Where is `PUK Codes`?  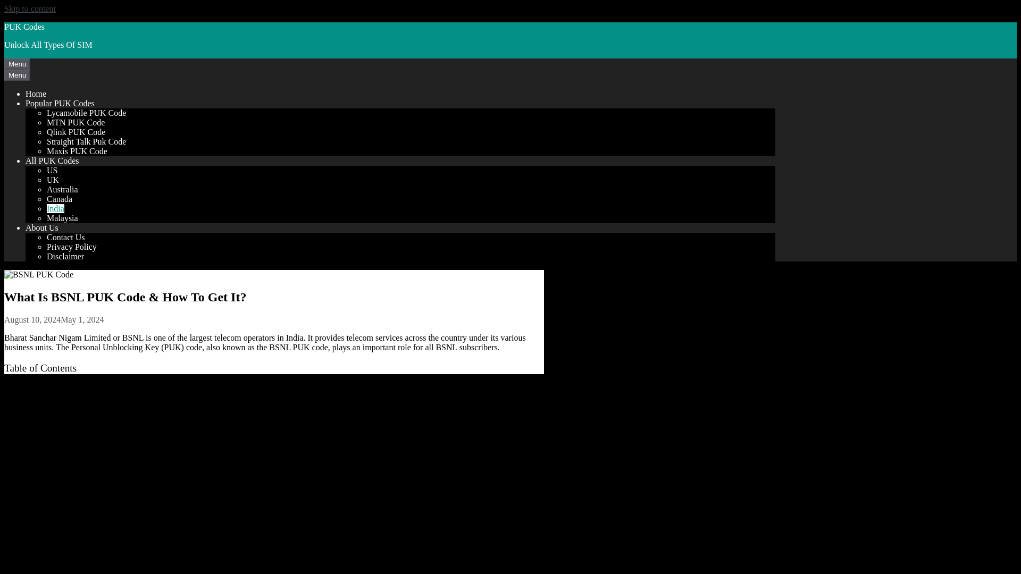 PUK Codes is located at coordinates (24, 27).